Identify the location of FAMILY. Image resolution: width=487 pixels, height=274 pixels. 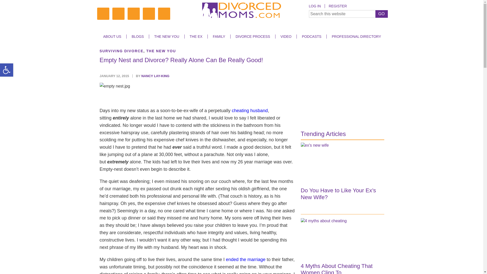
(219, 37).